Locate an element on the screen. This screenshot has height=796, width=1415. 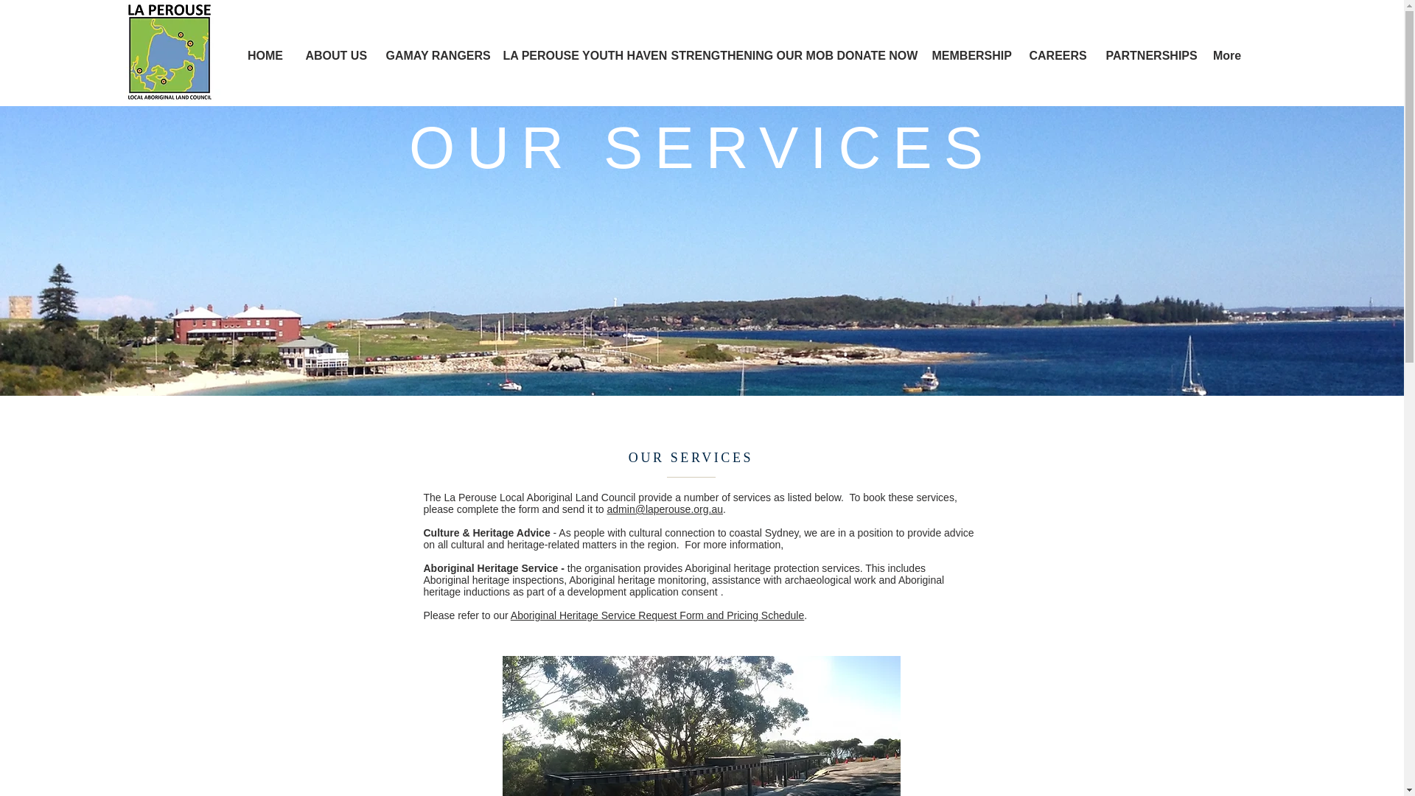
ABOUT US is located at coordinates (335, 56).